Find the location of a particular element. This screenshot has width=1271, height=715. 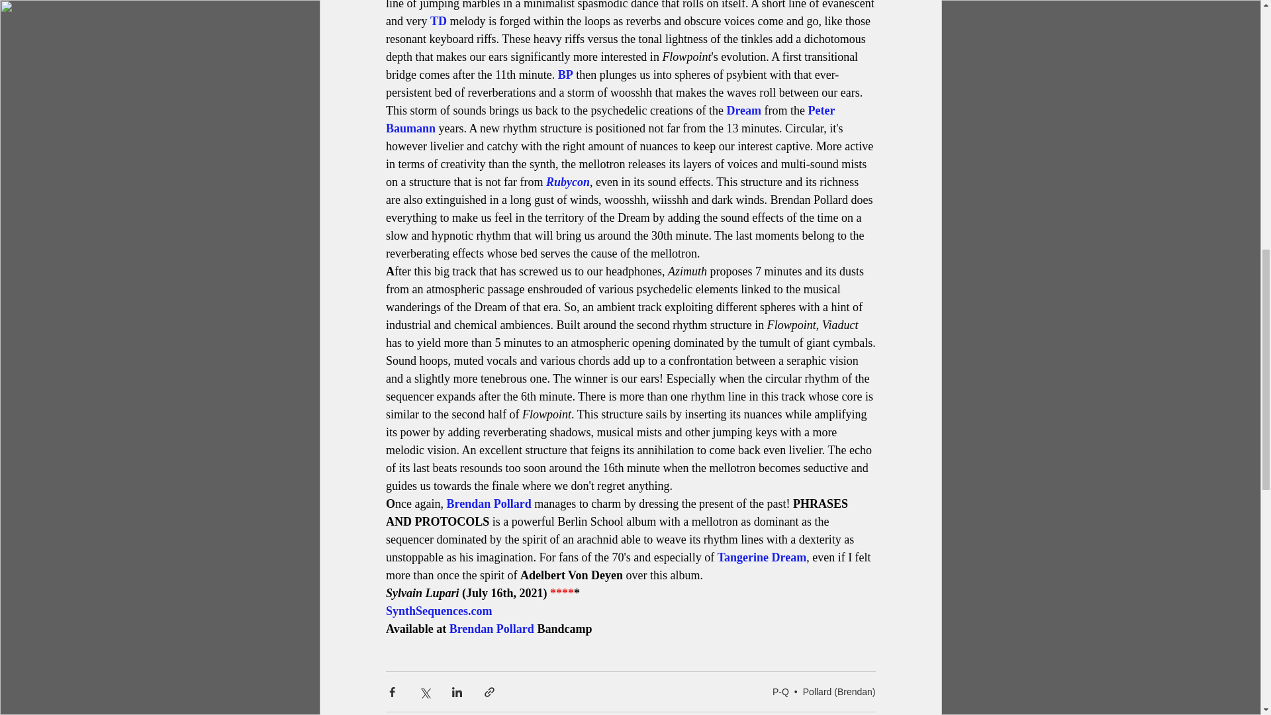

TD is located at coordinates (437, 21).